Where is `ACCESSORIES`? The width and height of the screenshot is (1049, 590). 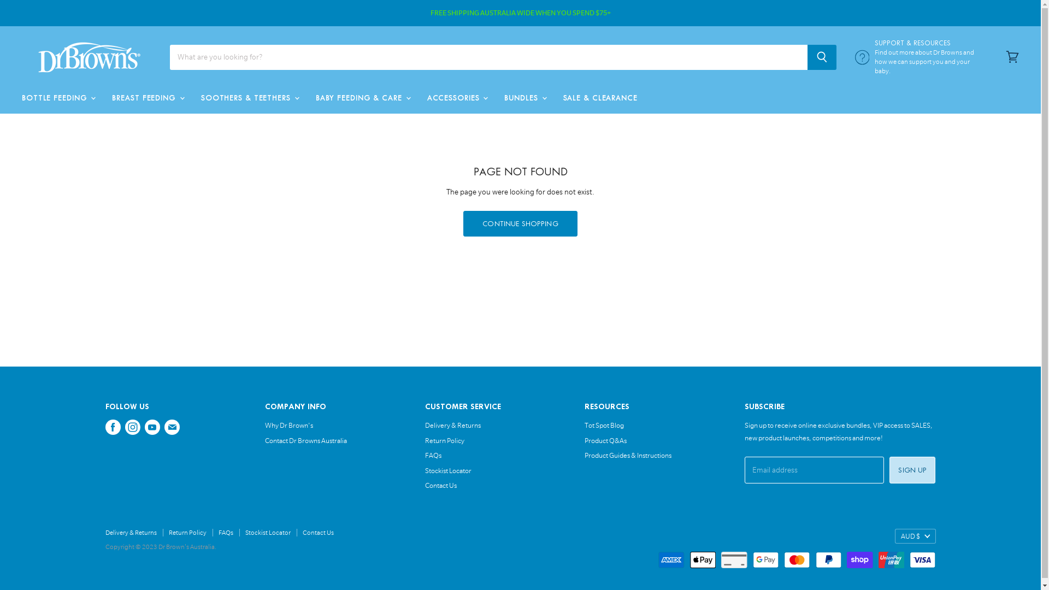 ACCESSORIES is located at coordinates (457, 98).